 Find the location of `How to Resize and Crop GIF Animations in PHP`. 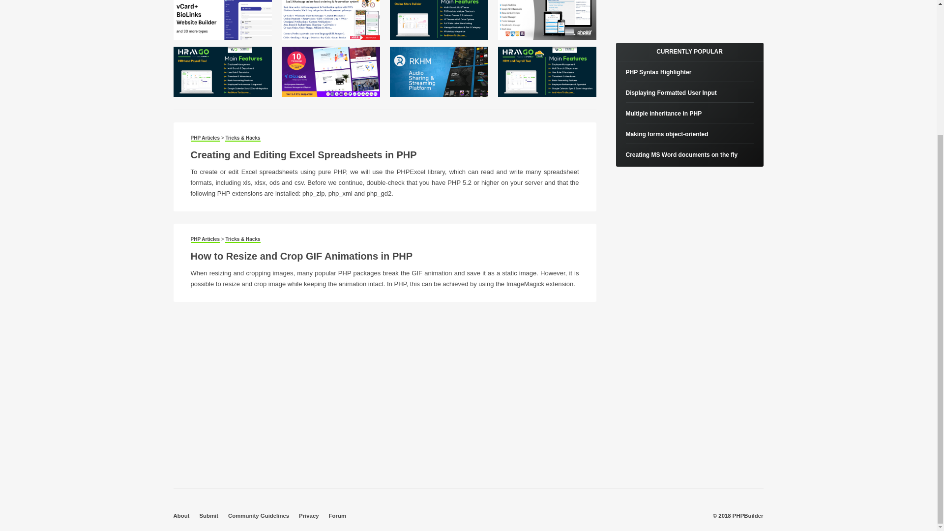

How to Resize and Crop GIF Animations in PHP is located at coordinates (302, 256).